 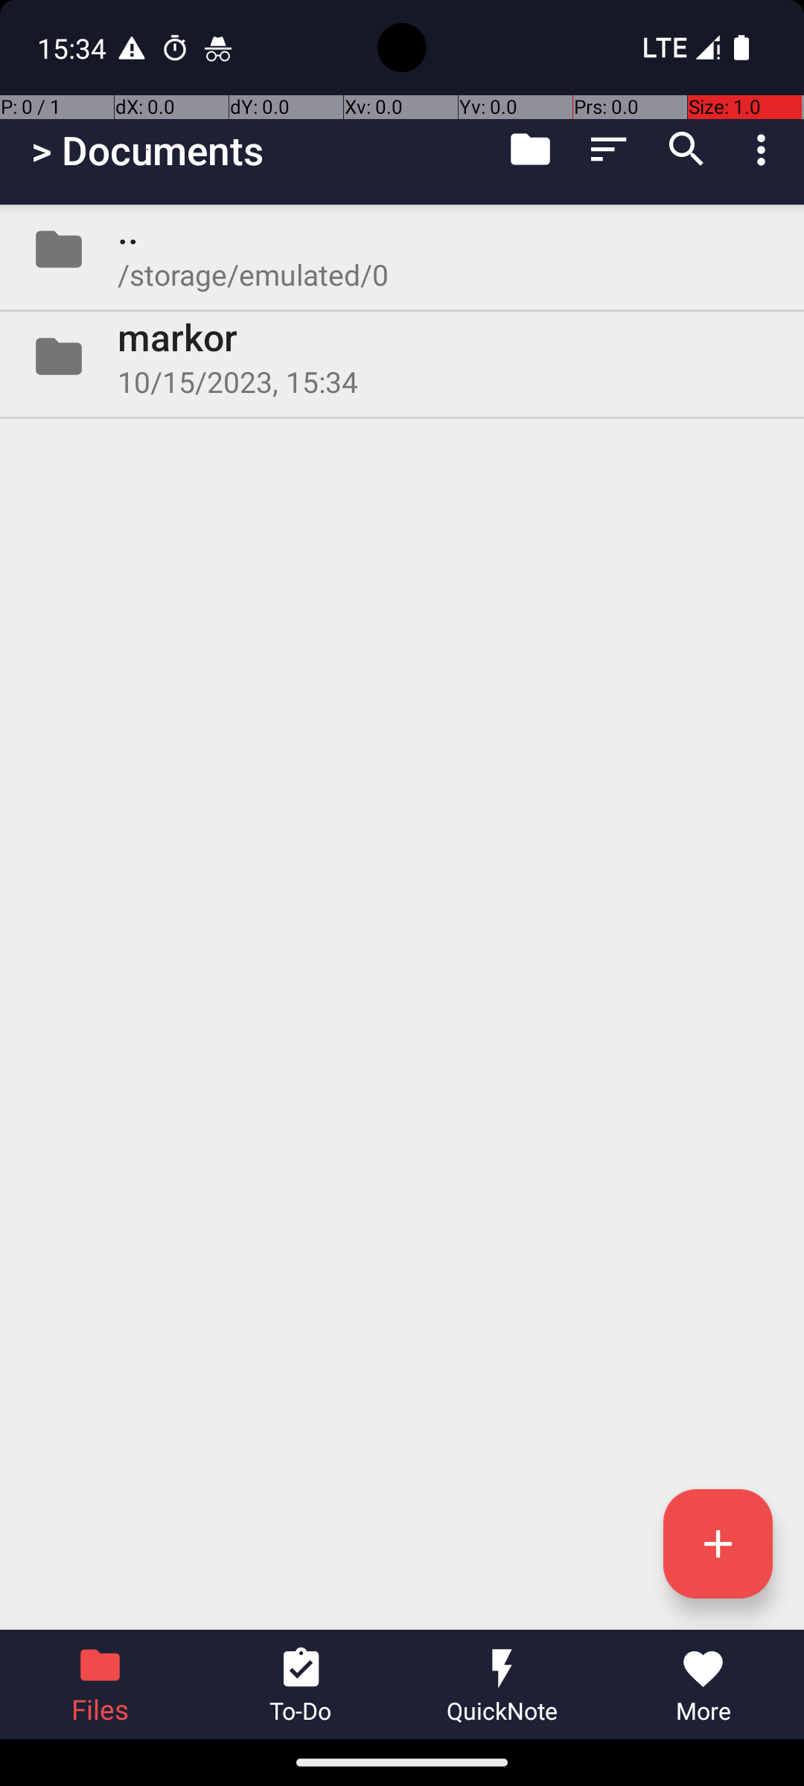 What do you see at coordinates (402, 356) in the screenshot?
I see `Folder markor ` at bounding box center [402, 356].